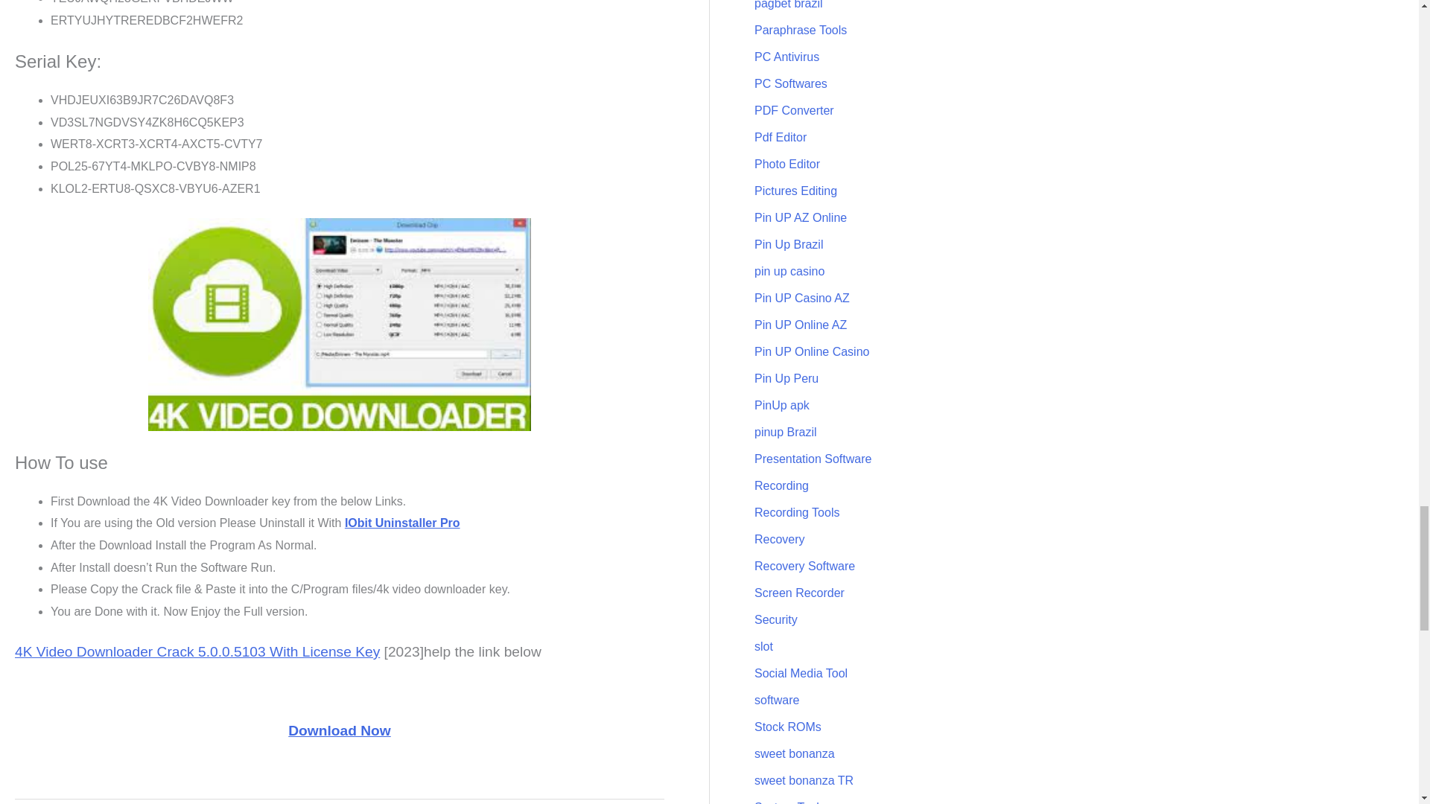 This screenshot has height=804, width=1430. I want to click on Download Now, so click(340, 730).